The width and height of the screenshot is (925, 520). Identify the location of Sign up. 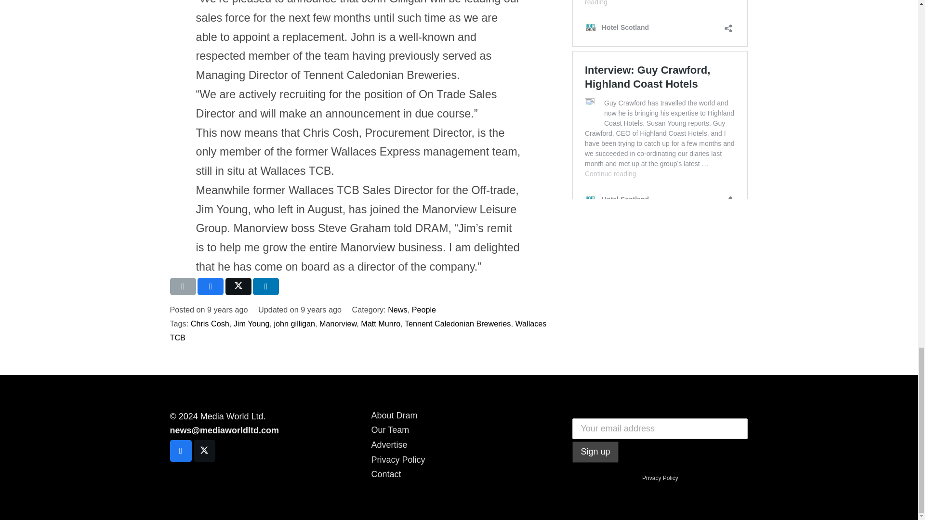
(595, 452).